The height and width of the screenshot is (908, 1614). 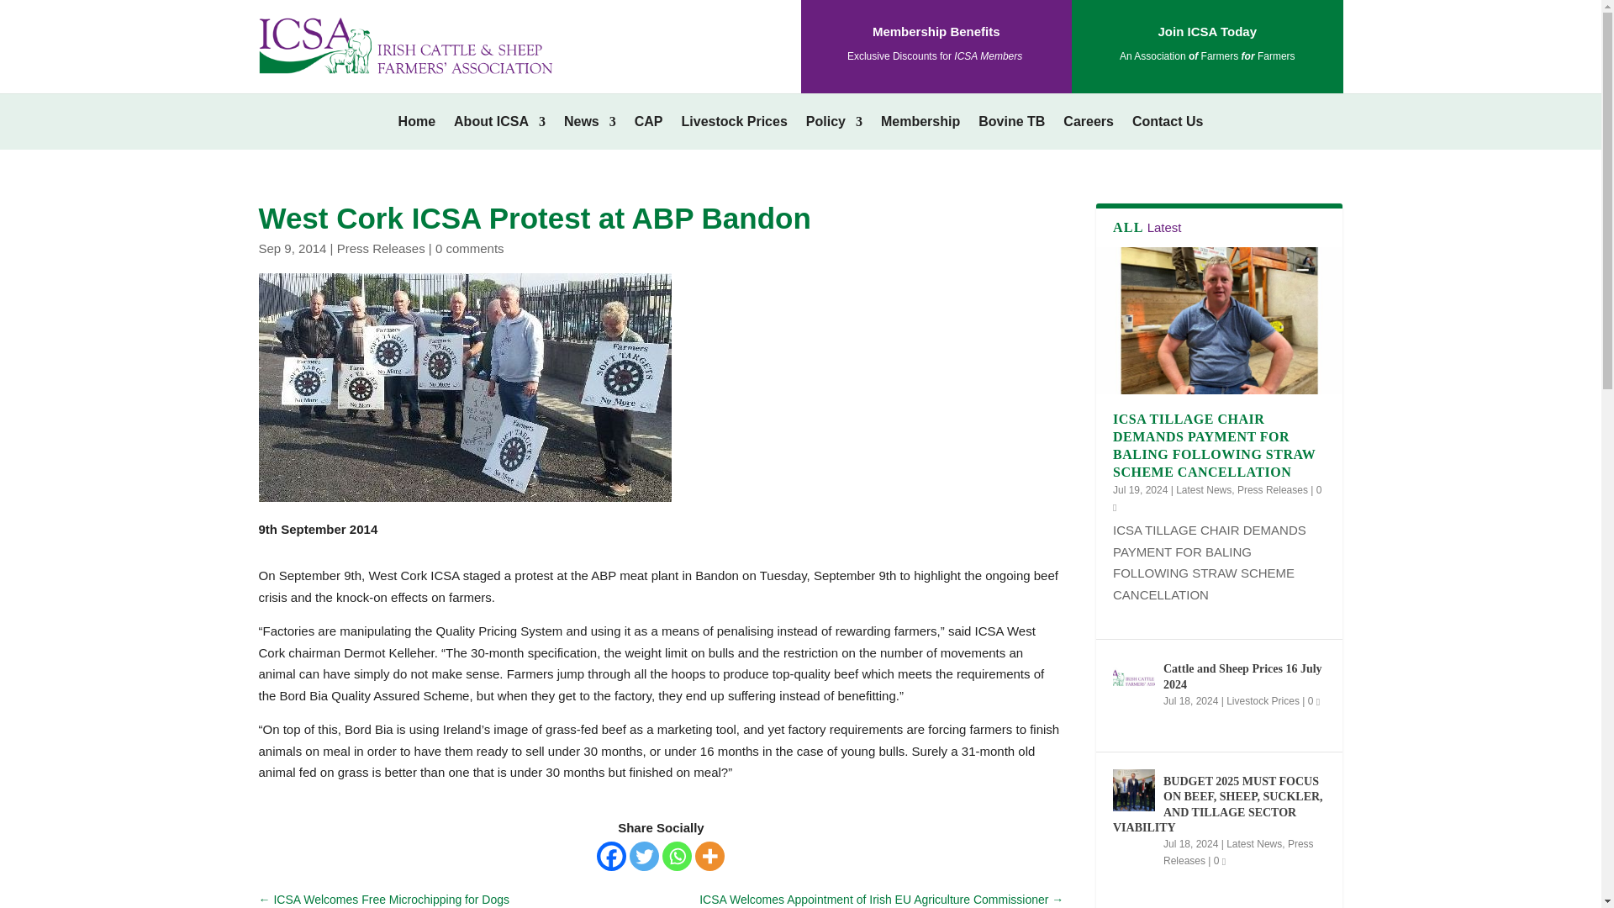 What do you see at coordinates (1010, 124) in the screenshot?
I see `Bovine TB` at bounding box center [1010, 124].